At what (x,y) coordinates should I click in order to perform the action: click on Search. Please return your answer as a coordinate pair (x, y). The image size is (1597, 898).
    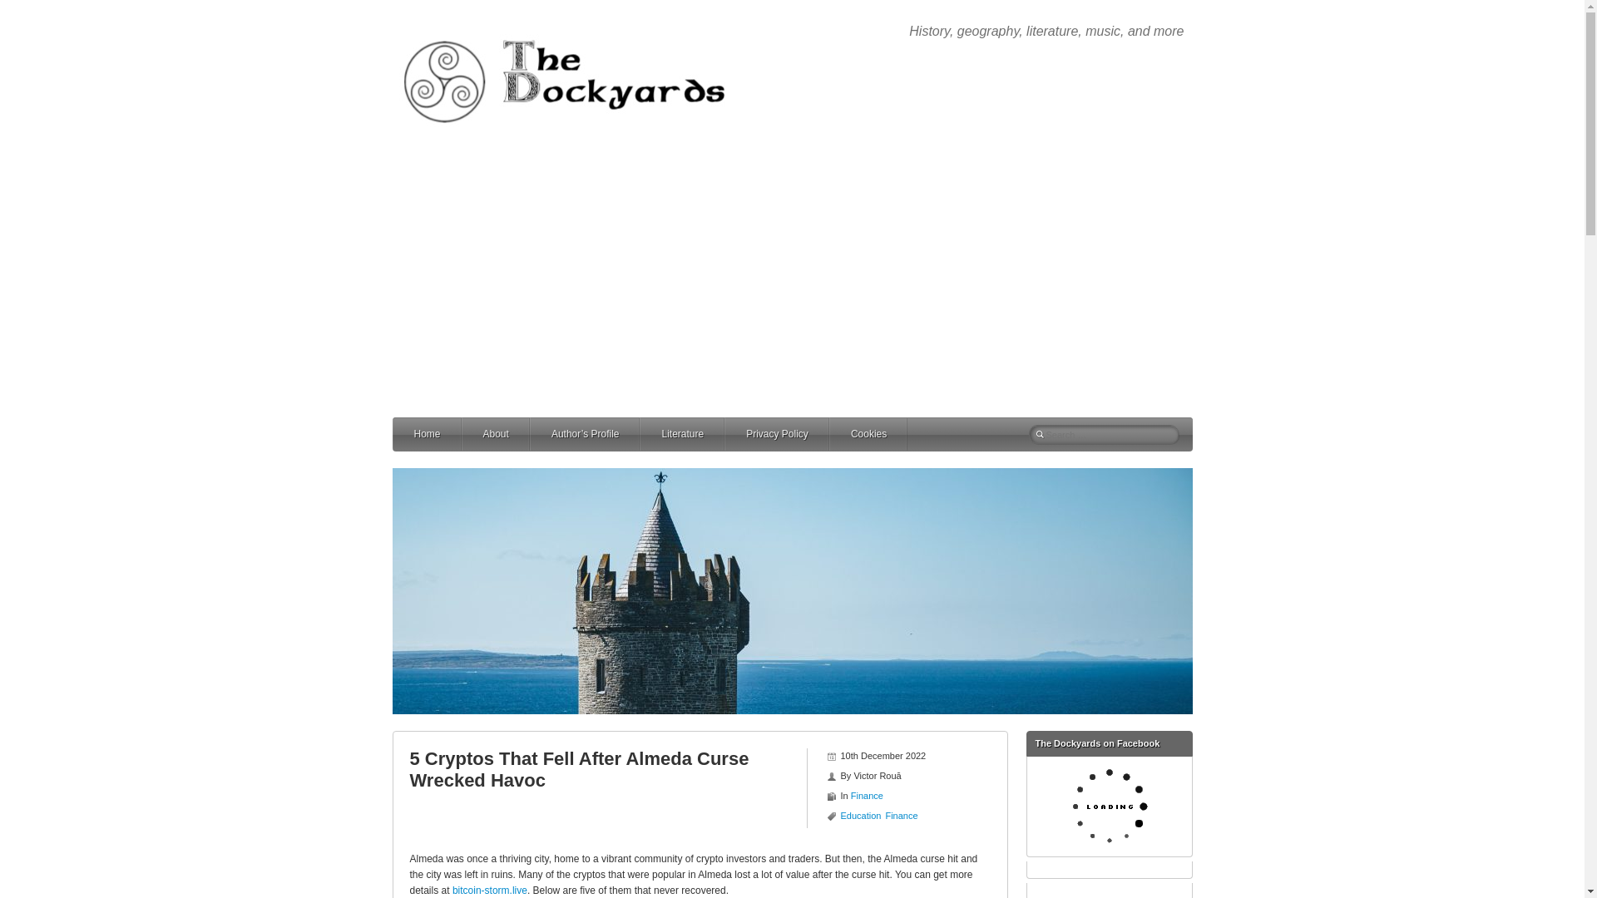
    Looking at the image, I should click on (27, 8).